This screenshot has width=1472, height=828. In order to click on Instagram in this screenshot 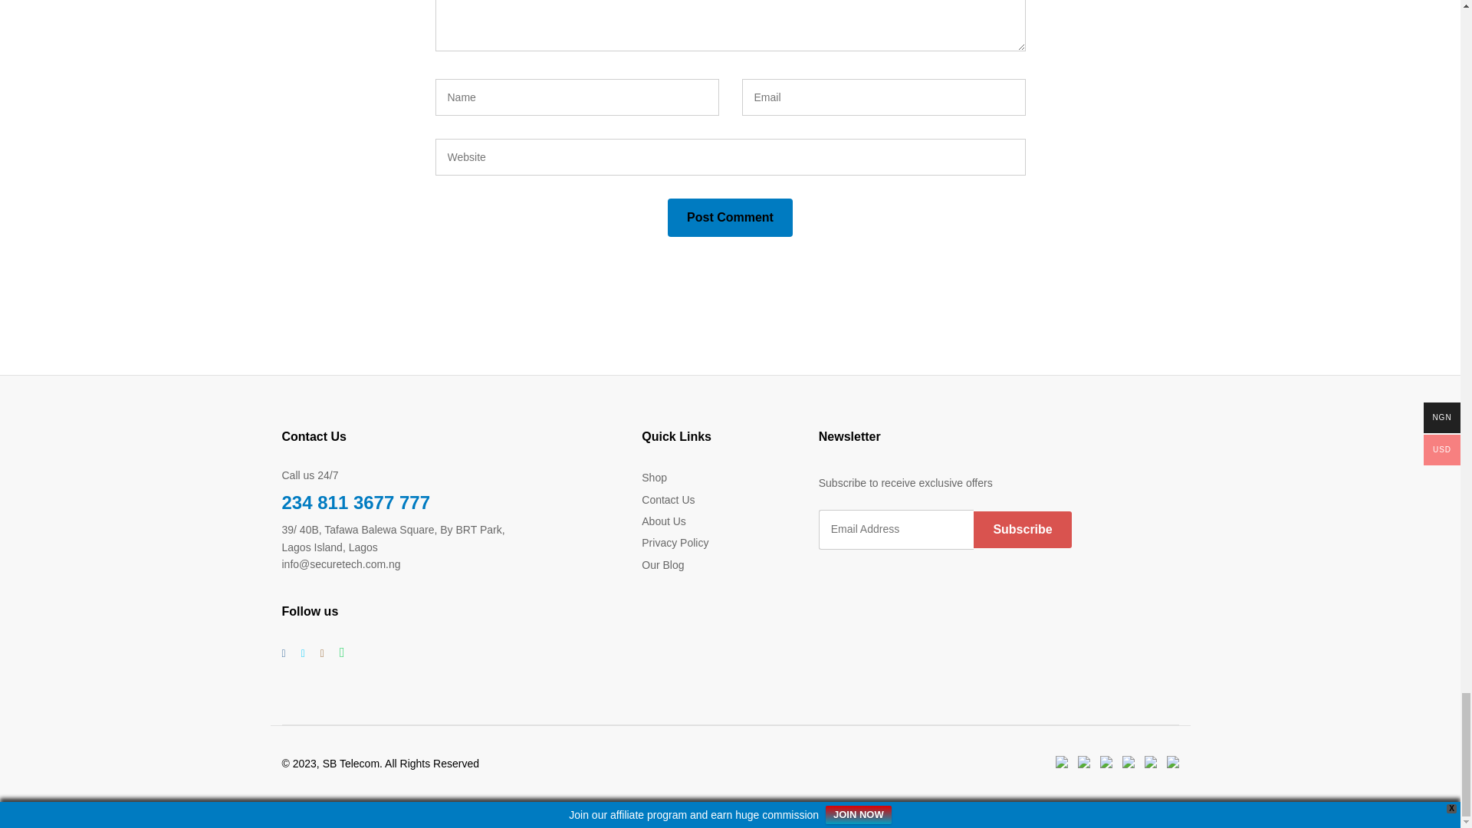, I will do `click(322, 653)`.